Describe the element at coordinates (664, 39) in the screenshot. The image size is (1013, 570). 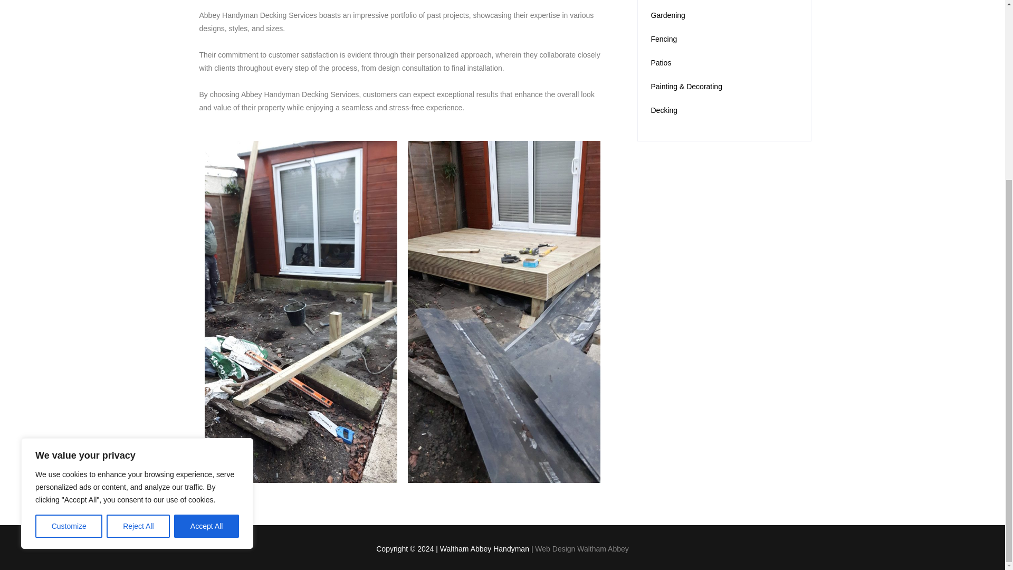
I see `Fencing` at that location.